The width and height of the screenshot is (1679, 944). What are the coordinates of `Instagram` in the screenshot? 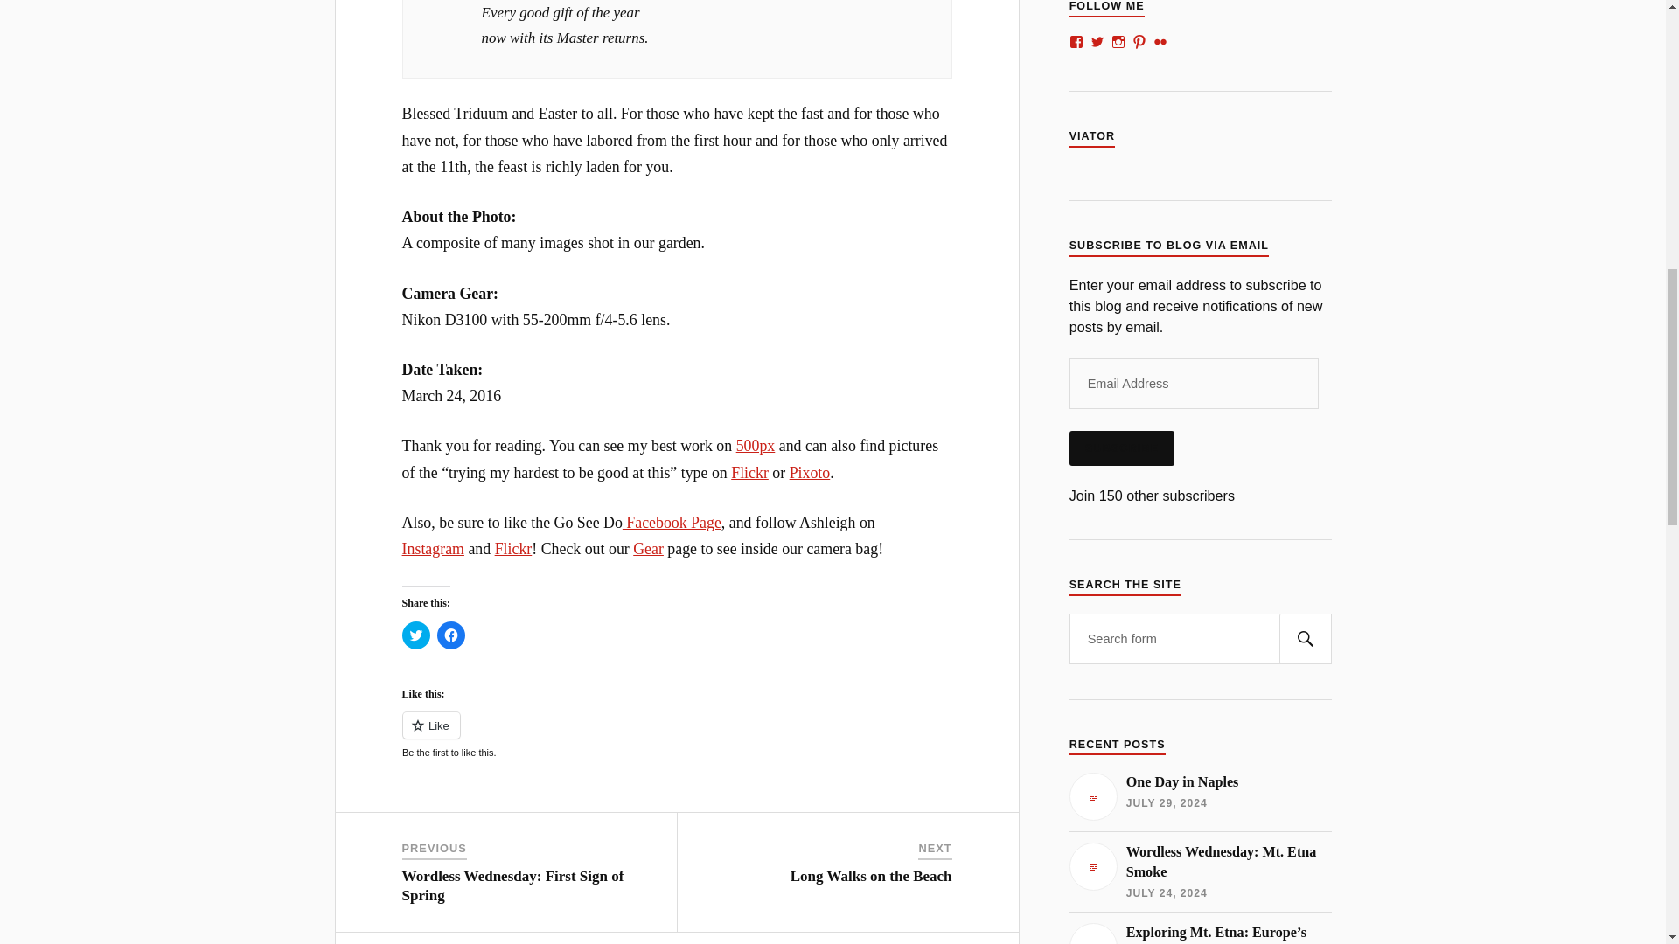 It's located at (434, 549).